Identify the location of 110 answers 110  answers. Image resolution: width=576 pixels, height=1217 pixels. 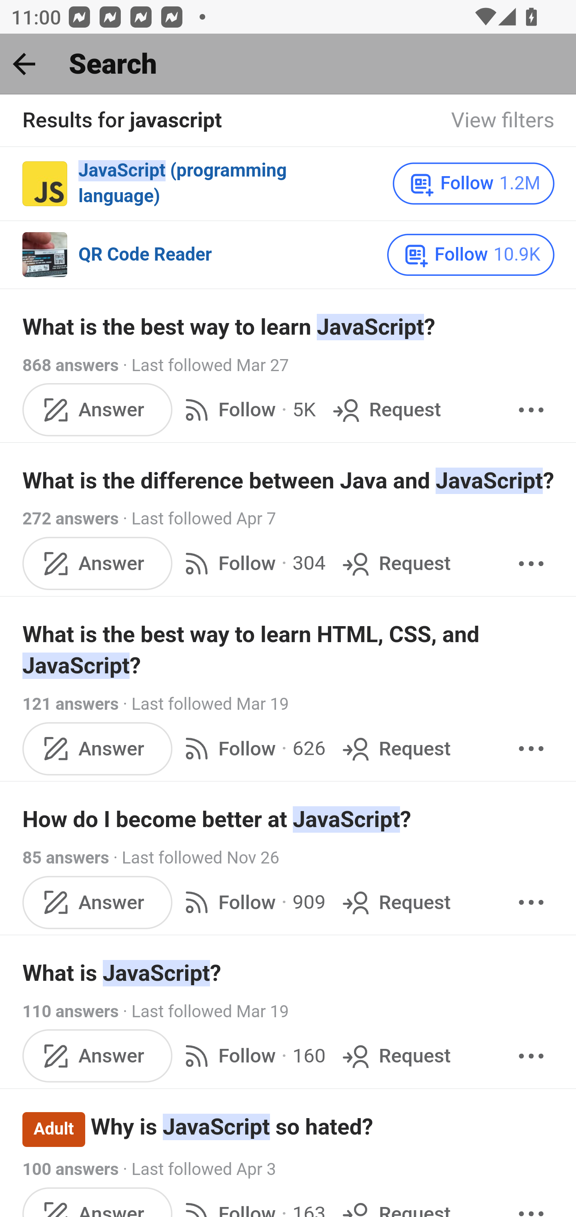
(70, 1011).